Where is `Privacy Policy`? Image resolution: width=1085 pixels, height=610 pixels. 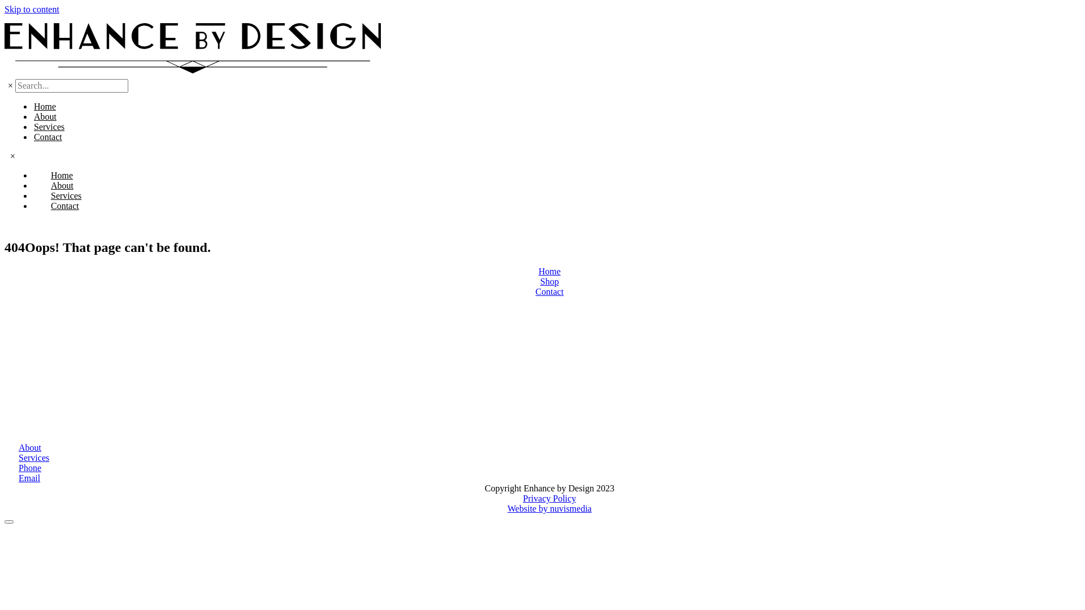
Privacy Policy is located at coordinates (542, 499).